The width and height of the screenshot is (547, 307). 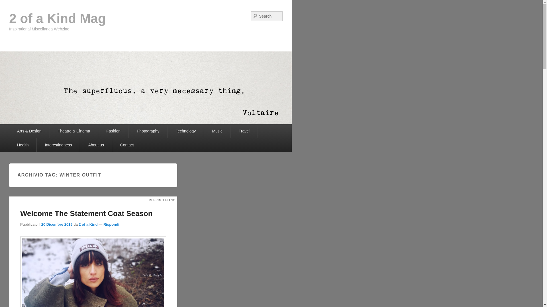 What do you see at coordinates (244, 131) in the screenshot?
I see `Travel` at bounding box center [244, 131].